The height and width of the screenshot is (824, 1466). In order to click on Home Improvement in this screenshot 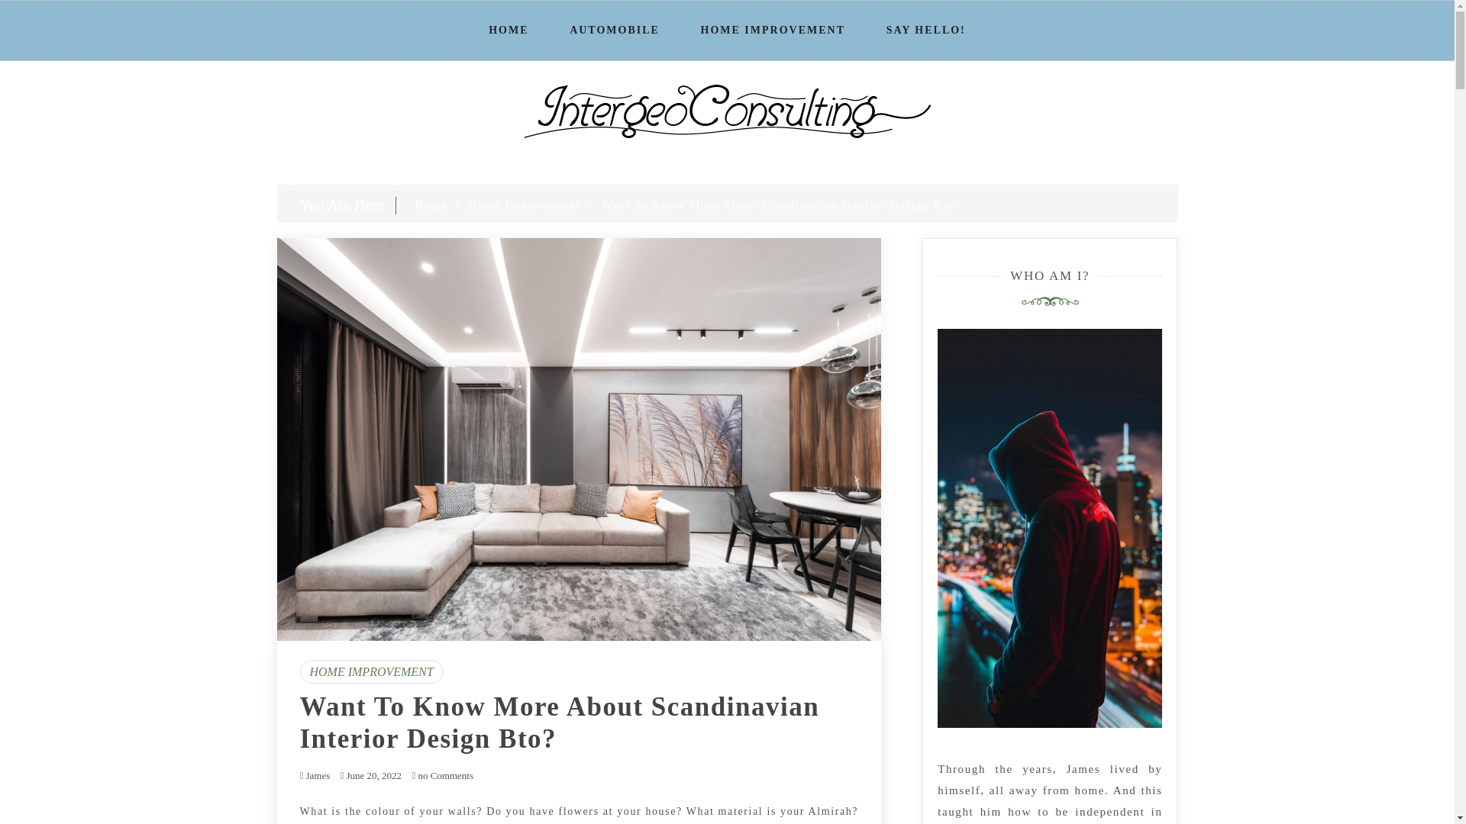, I will do `click(525, 204)`.